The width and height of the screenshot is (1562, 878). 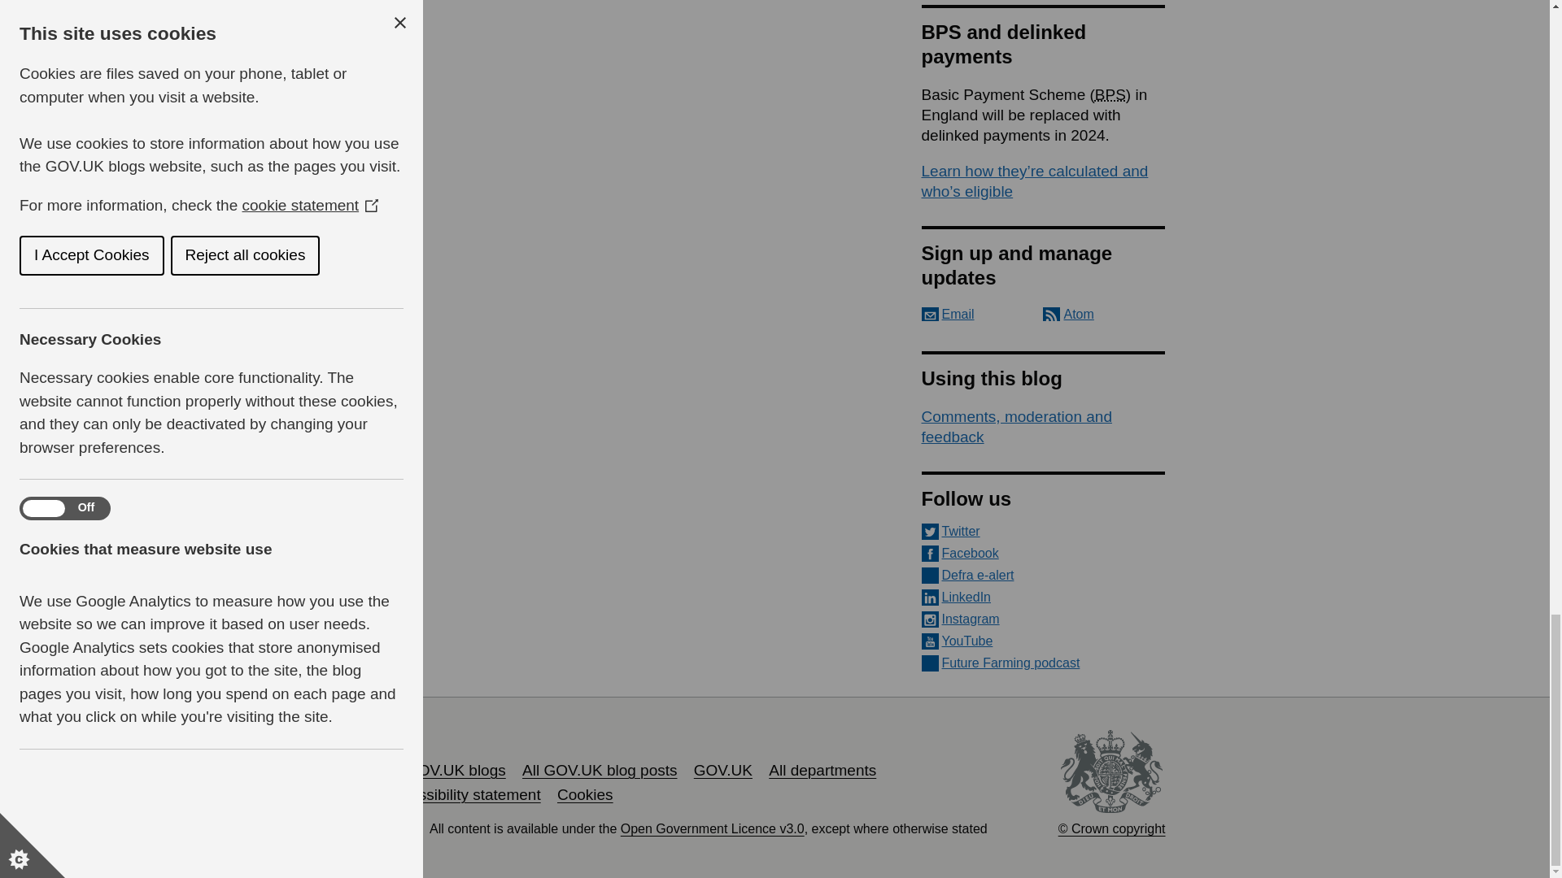 What do you see at coordinates (1043, 619) in the screenshot?
I see `Instagram` at bounding box center [1043, 619].